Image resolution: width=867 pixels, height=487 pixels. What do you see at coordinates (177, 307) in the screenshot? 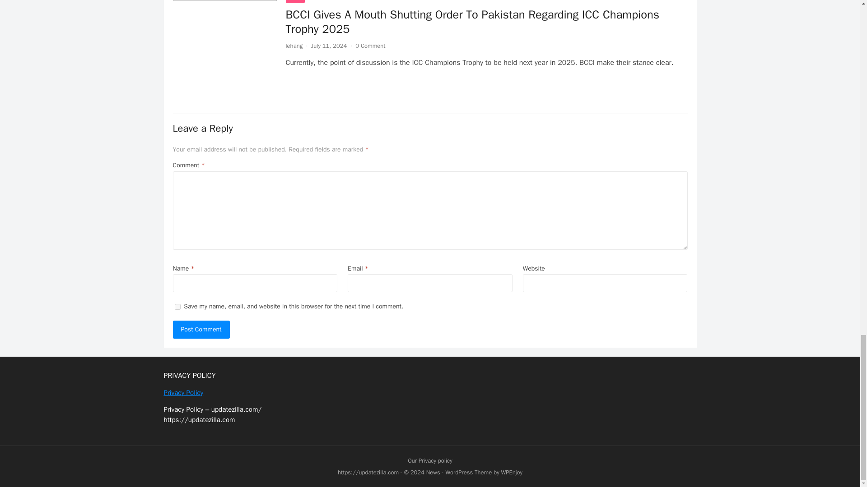
I see `yes` at bounding box center [177, 307].